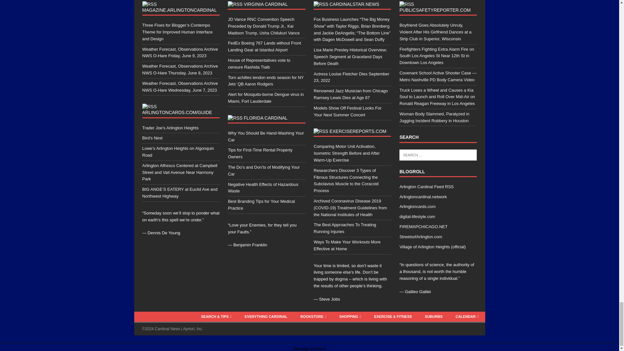 The height and width of the screenshot is (351, 624). What do you see at coordinates (423, 227) in the screenshot?
I see `Quick FIRE EMS RESCUE incident reports for Chicagoland` at bounding box center [423, 227].